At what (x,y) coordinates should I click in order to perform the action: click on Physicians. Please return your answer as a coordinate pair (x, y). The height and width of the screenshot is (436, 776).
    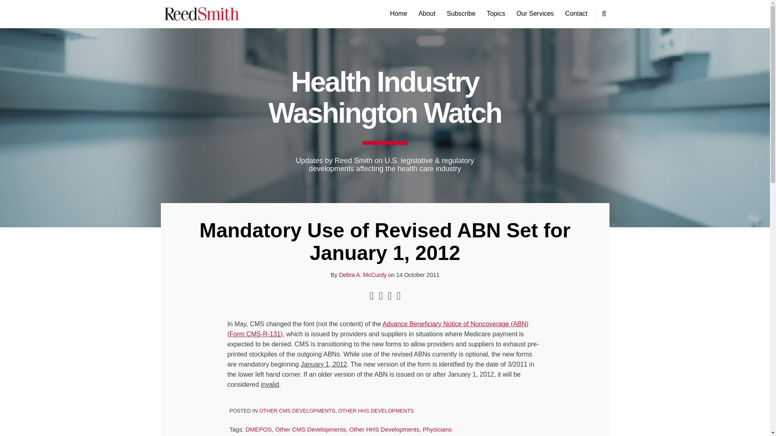
    Looking at the image, I should click on (437, 430).